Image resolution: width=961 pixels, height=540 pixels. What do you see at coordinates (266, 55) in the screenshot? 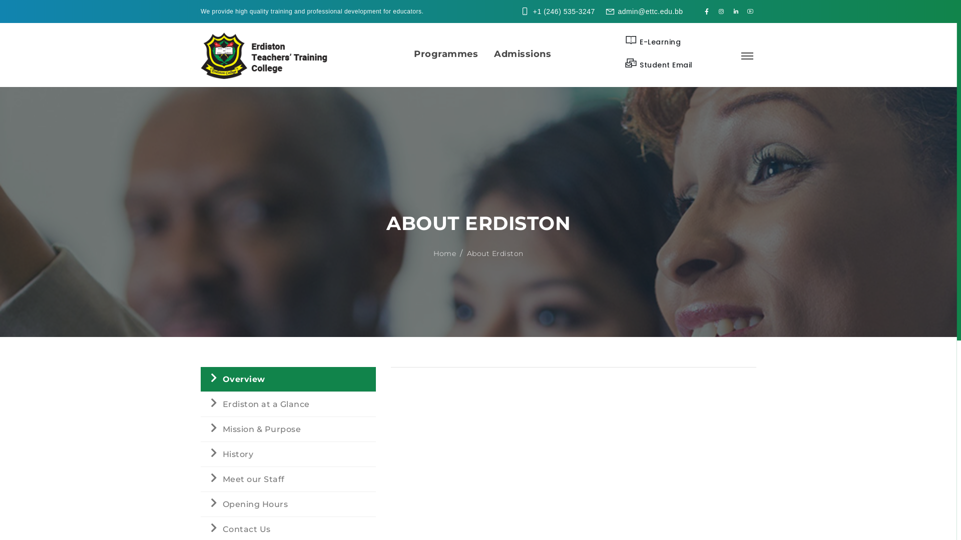
I see `Logo` at bounding box center [266, 55].